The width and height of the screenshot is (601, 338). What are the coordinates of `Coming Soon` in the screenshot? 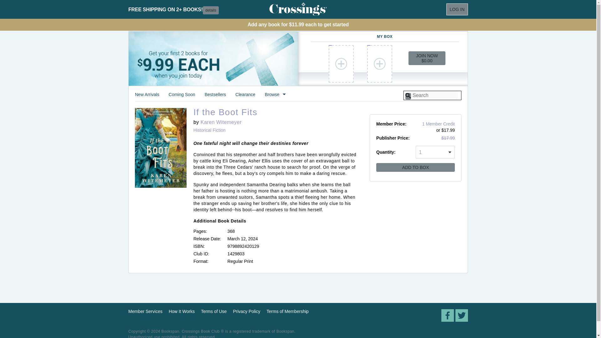 It's located at (182, 97).